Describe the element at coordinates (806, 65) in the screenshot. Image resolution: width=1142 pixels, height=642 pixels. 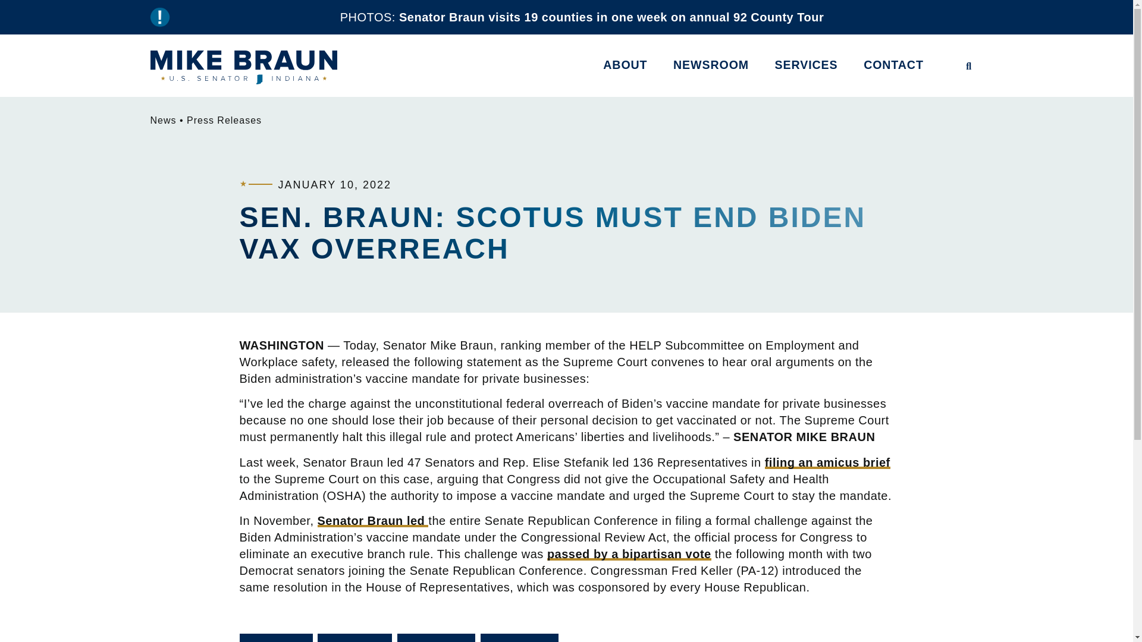
I see `SERVICES` at that location.